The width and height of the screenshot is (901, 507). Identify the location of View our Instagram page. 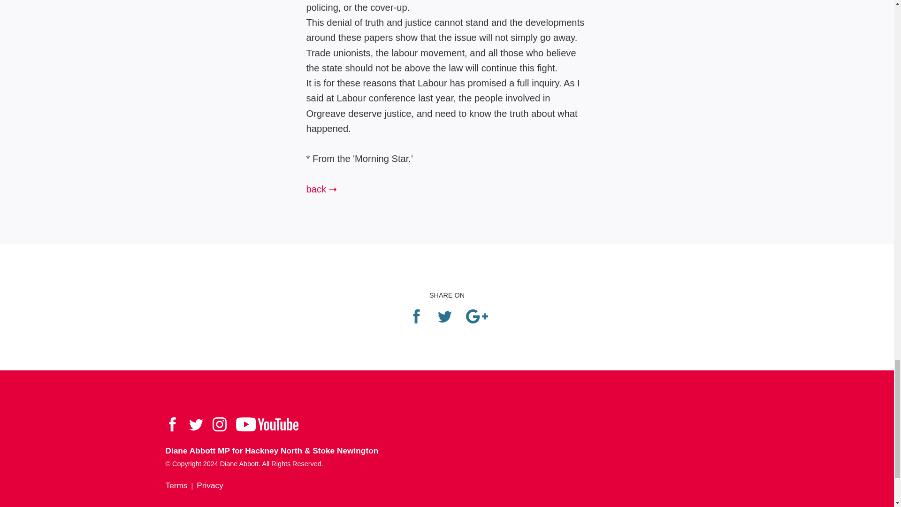
(219, 429).